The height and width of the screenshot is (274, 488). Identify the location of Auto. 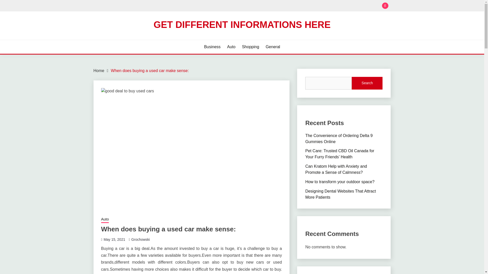
(105, 220).